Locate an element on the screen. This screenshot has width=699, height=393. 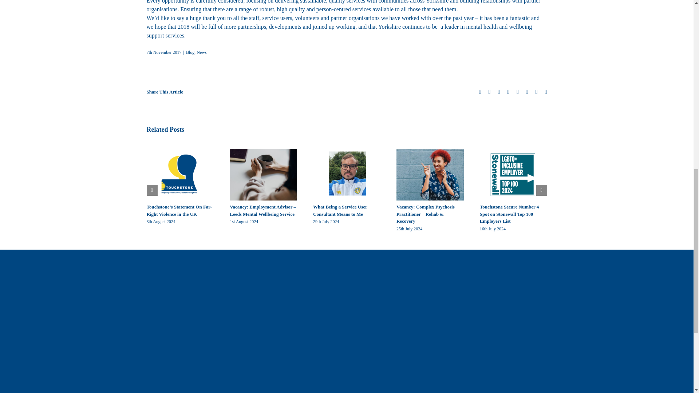
News is located at coordinates (201, 52).